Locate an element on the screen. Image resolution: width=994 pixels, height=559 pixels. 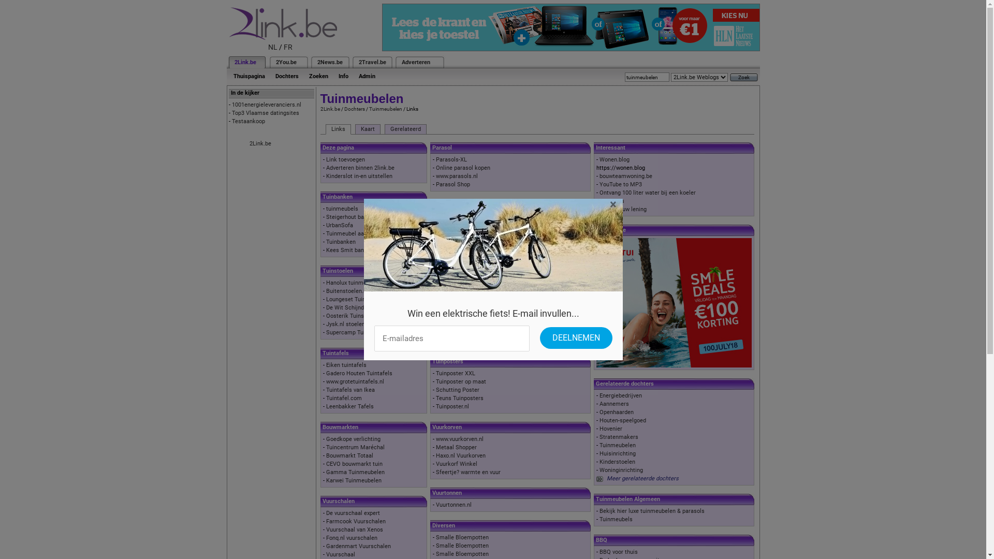
UrbanSofa is located at coordinates (340, 226).